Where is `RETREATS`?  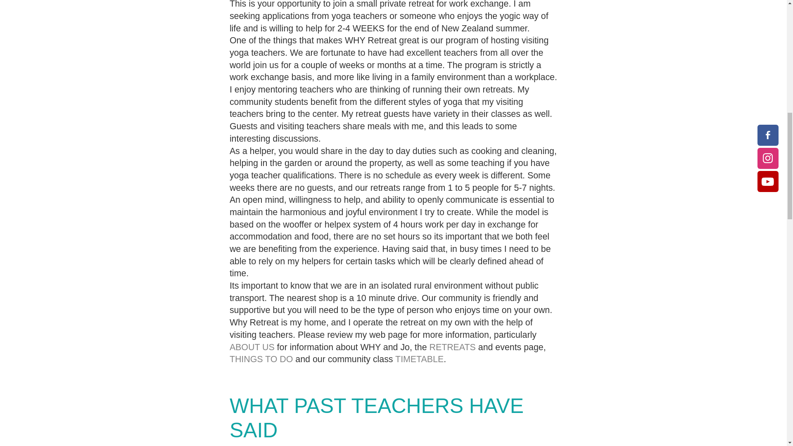 RETREATS is located at coordinates (453, 347).